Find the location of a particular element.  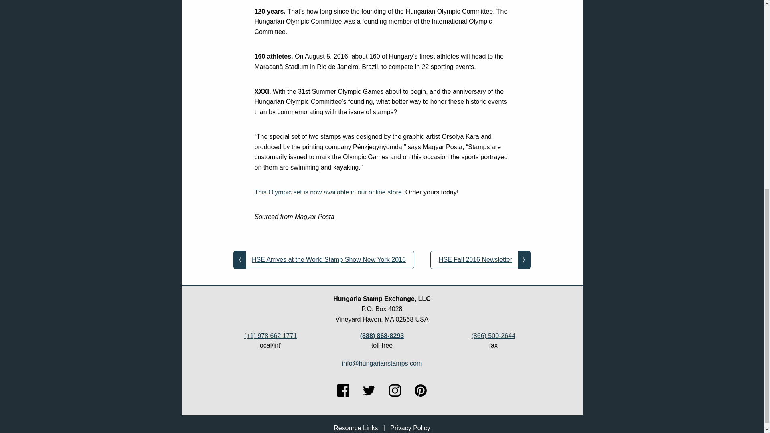

Instagram icon is located at coordinates (395, 391).